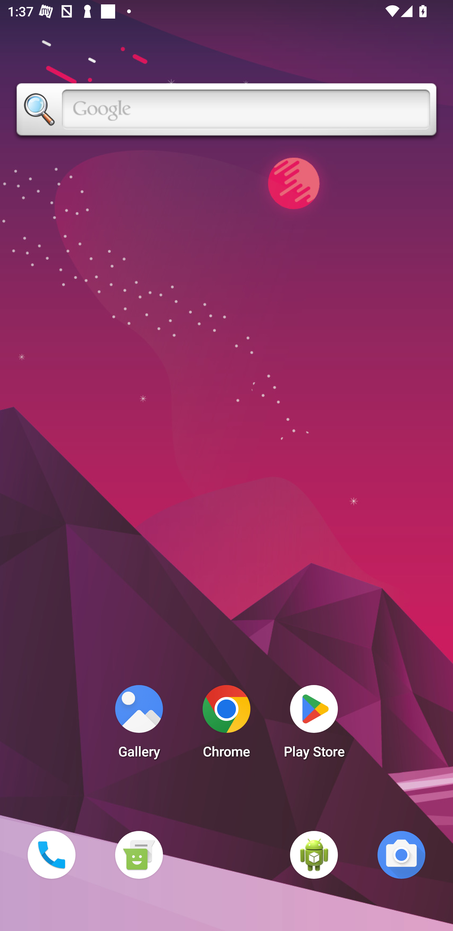 This screenshot has width=453, height=931. I want to click on Messaging, so click(139, 855).